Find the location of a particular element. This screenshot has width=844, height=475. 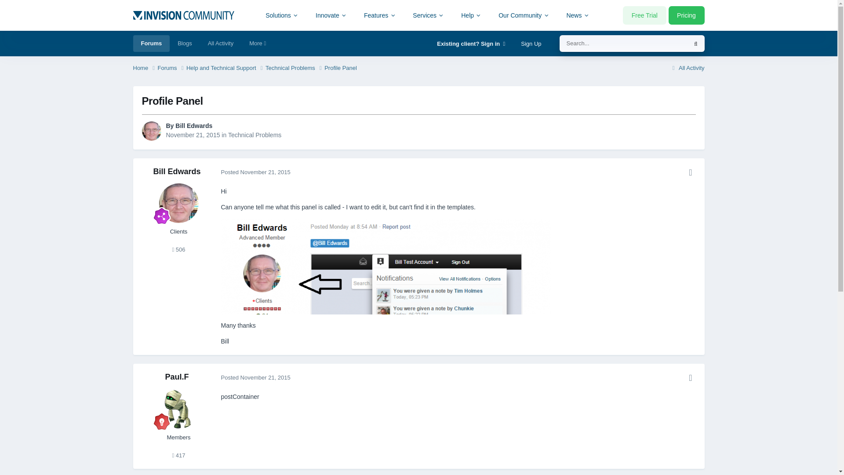

Features is located at coordinates (380, 15).